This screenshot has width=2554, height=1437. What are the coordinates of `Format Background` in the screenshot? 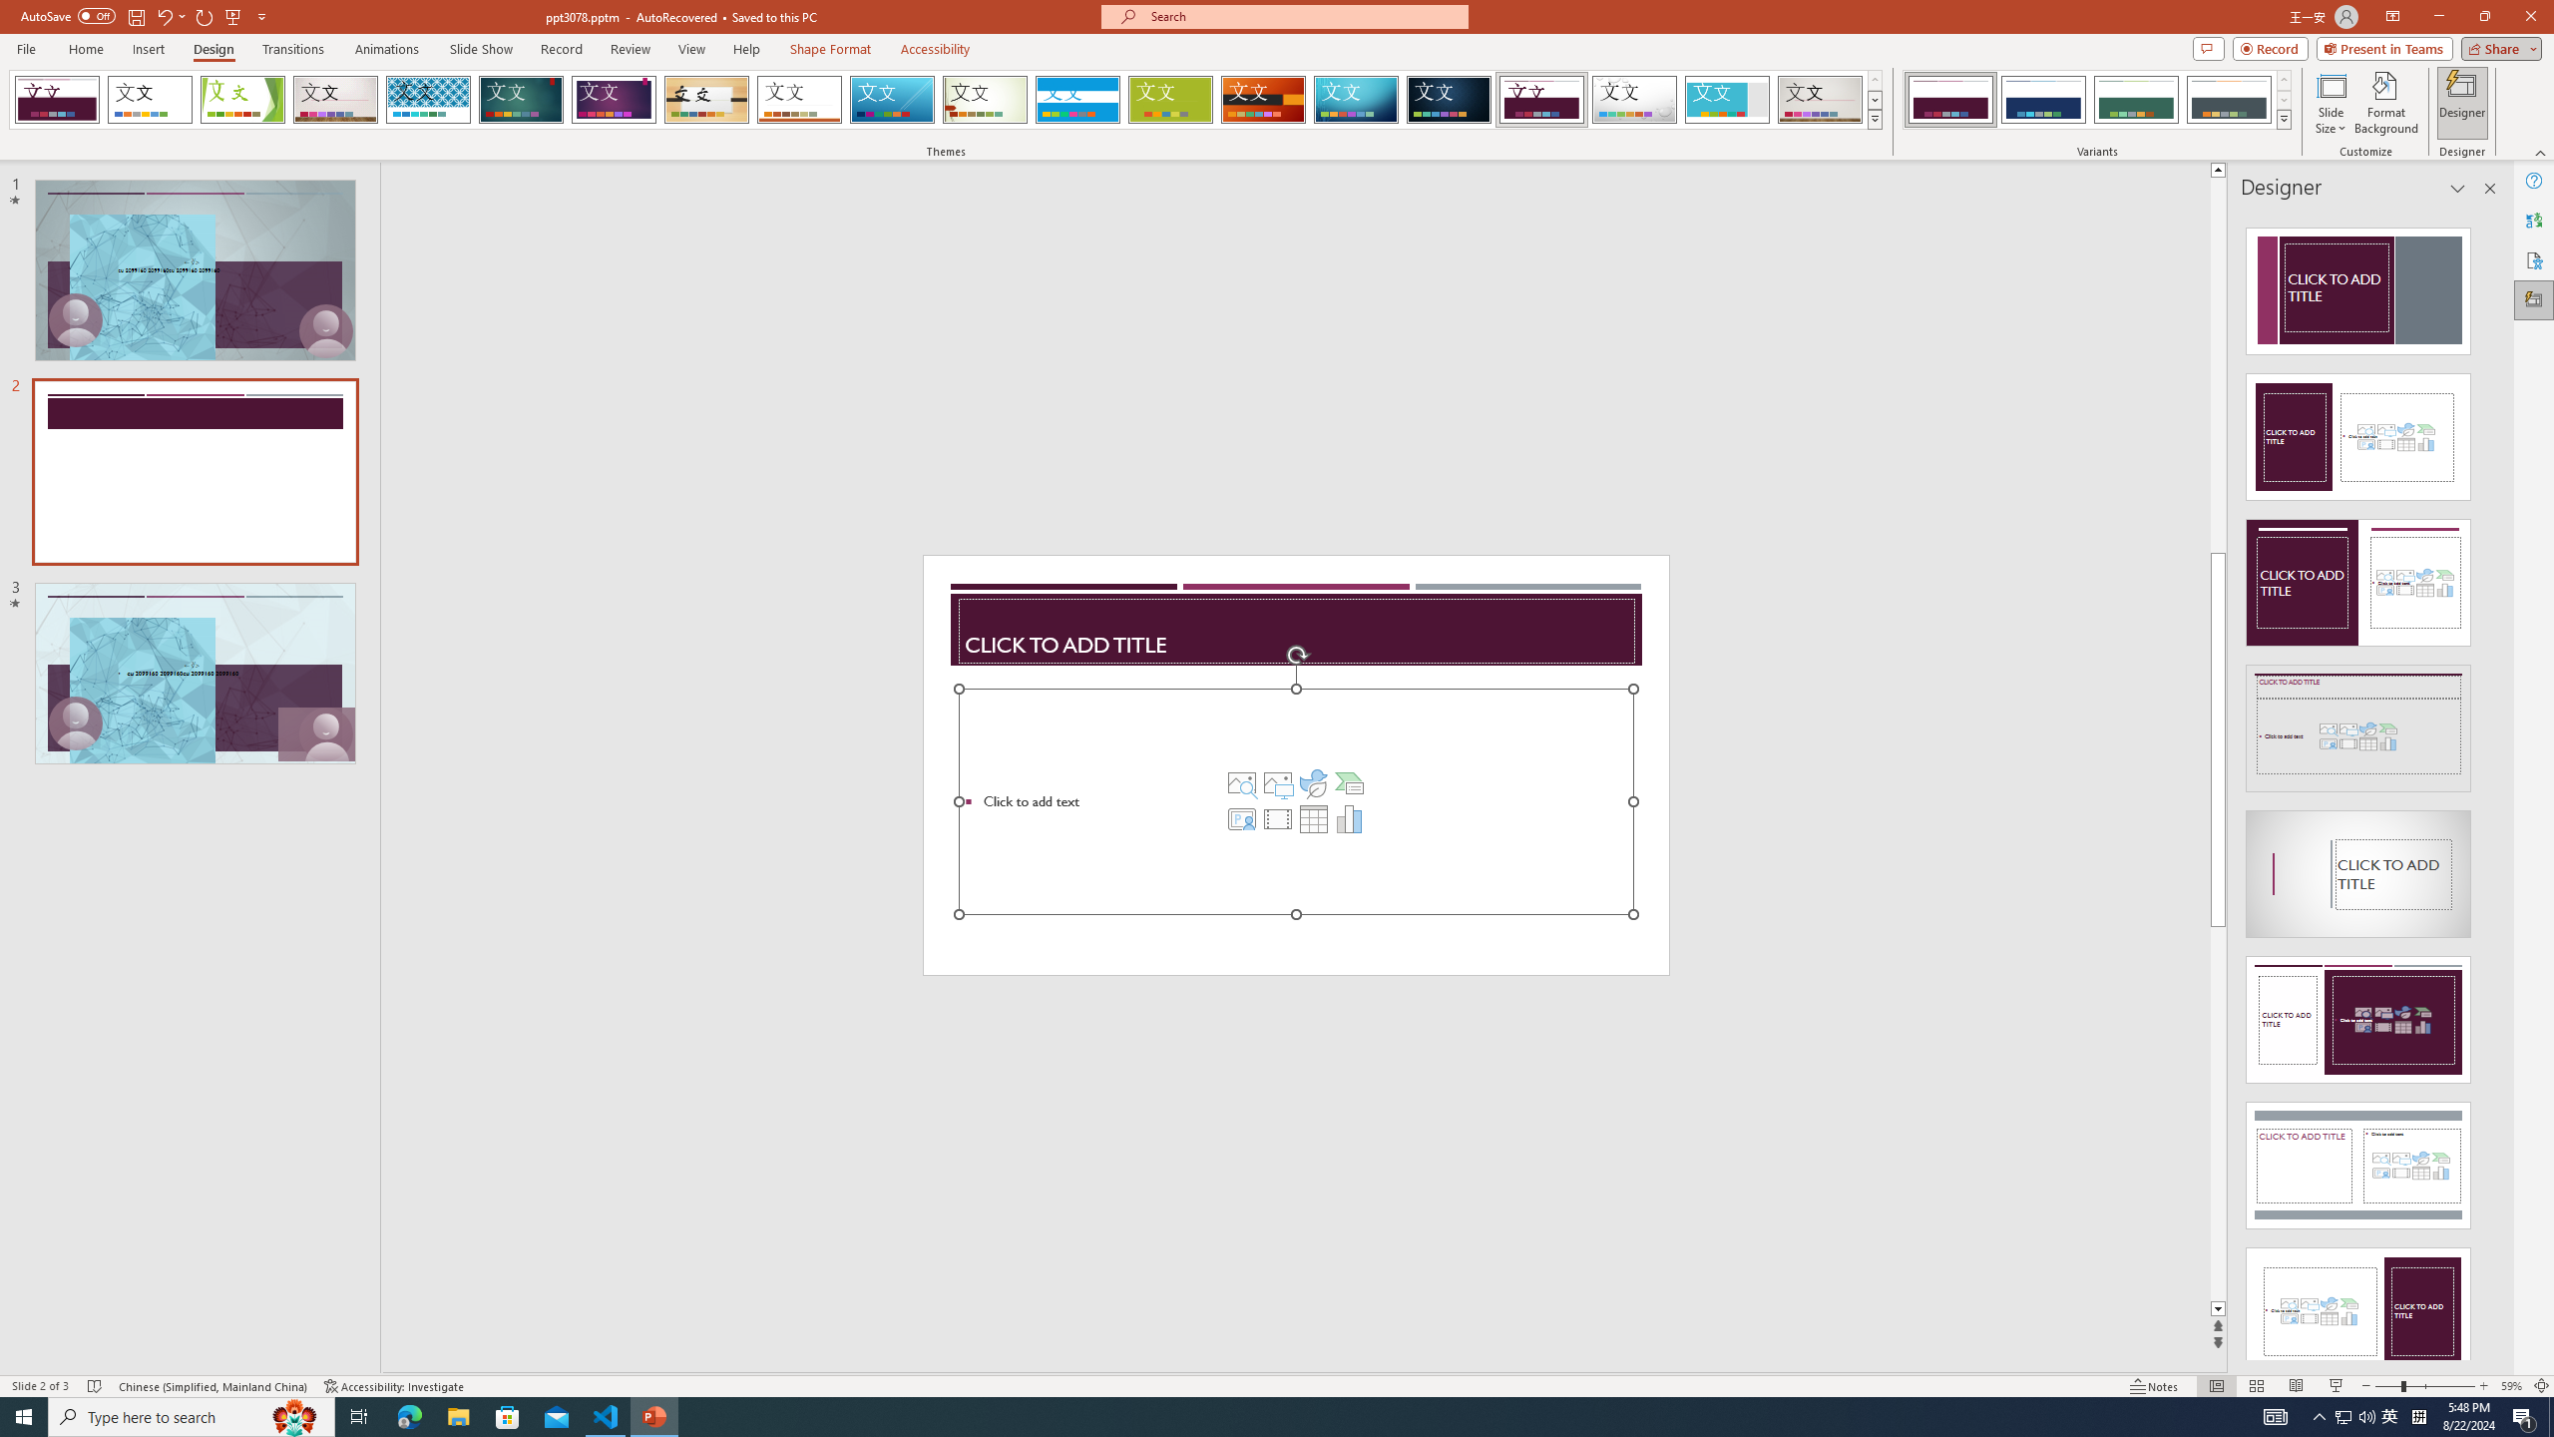 It's located at (2386, 103).